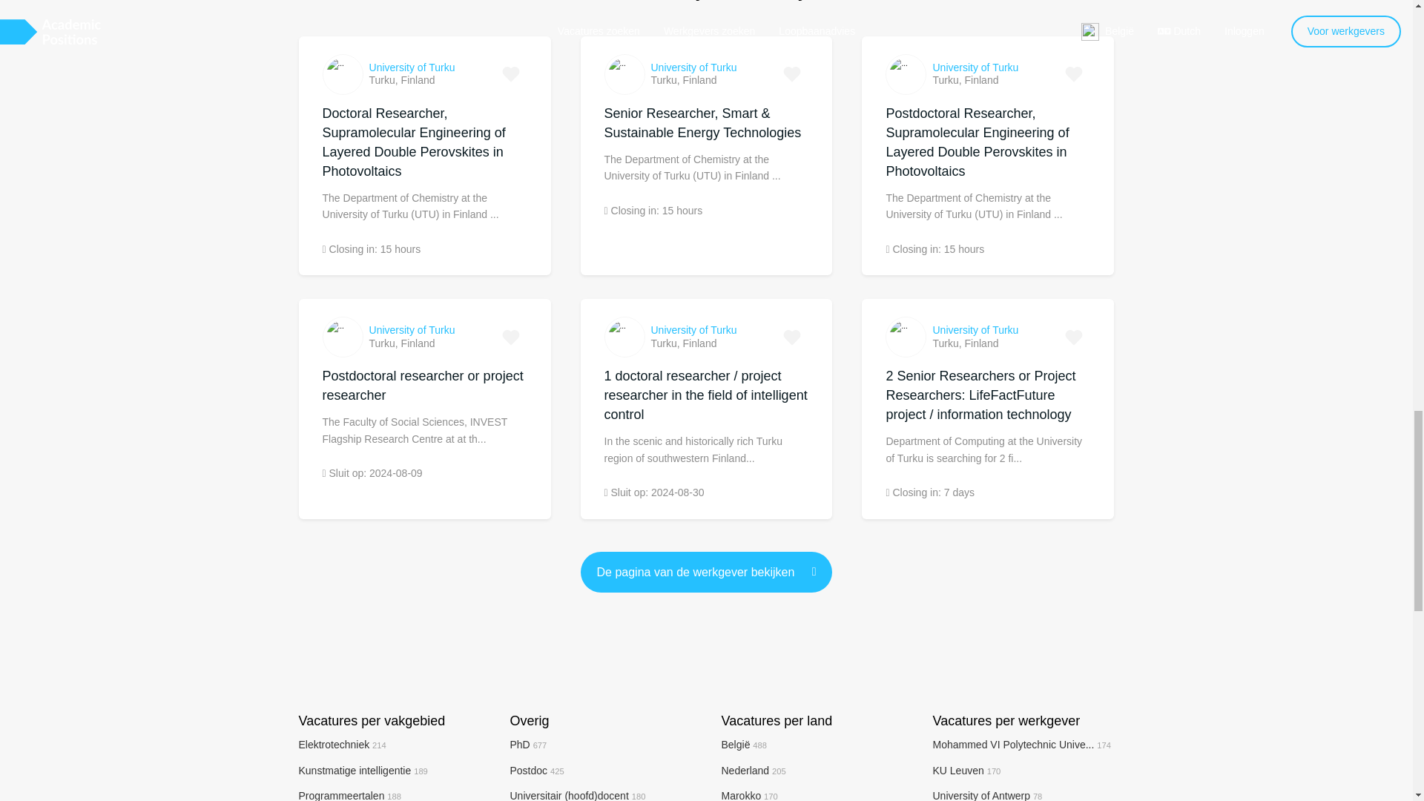 This screenshot has width=1424, height=801. Describe the element at coordinates (1074, 337) in the screenshot. I see `Log in om de vacature aan je favorieten toe te voegen.` at that location.